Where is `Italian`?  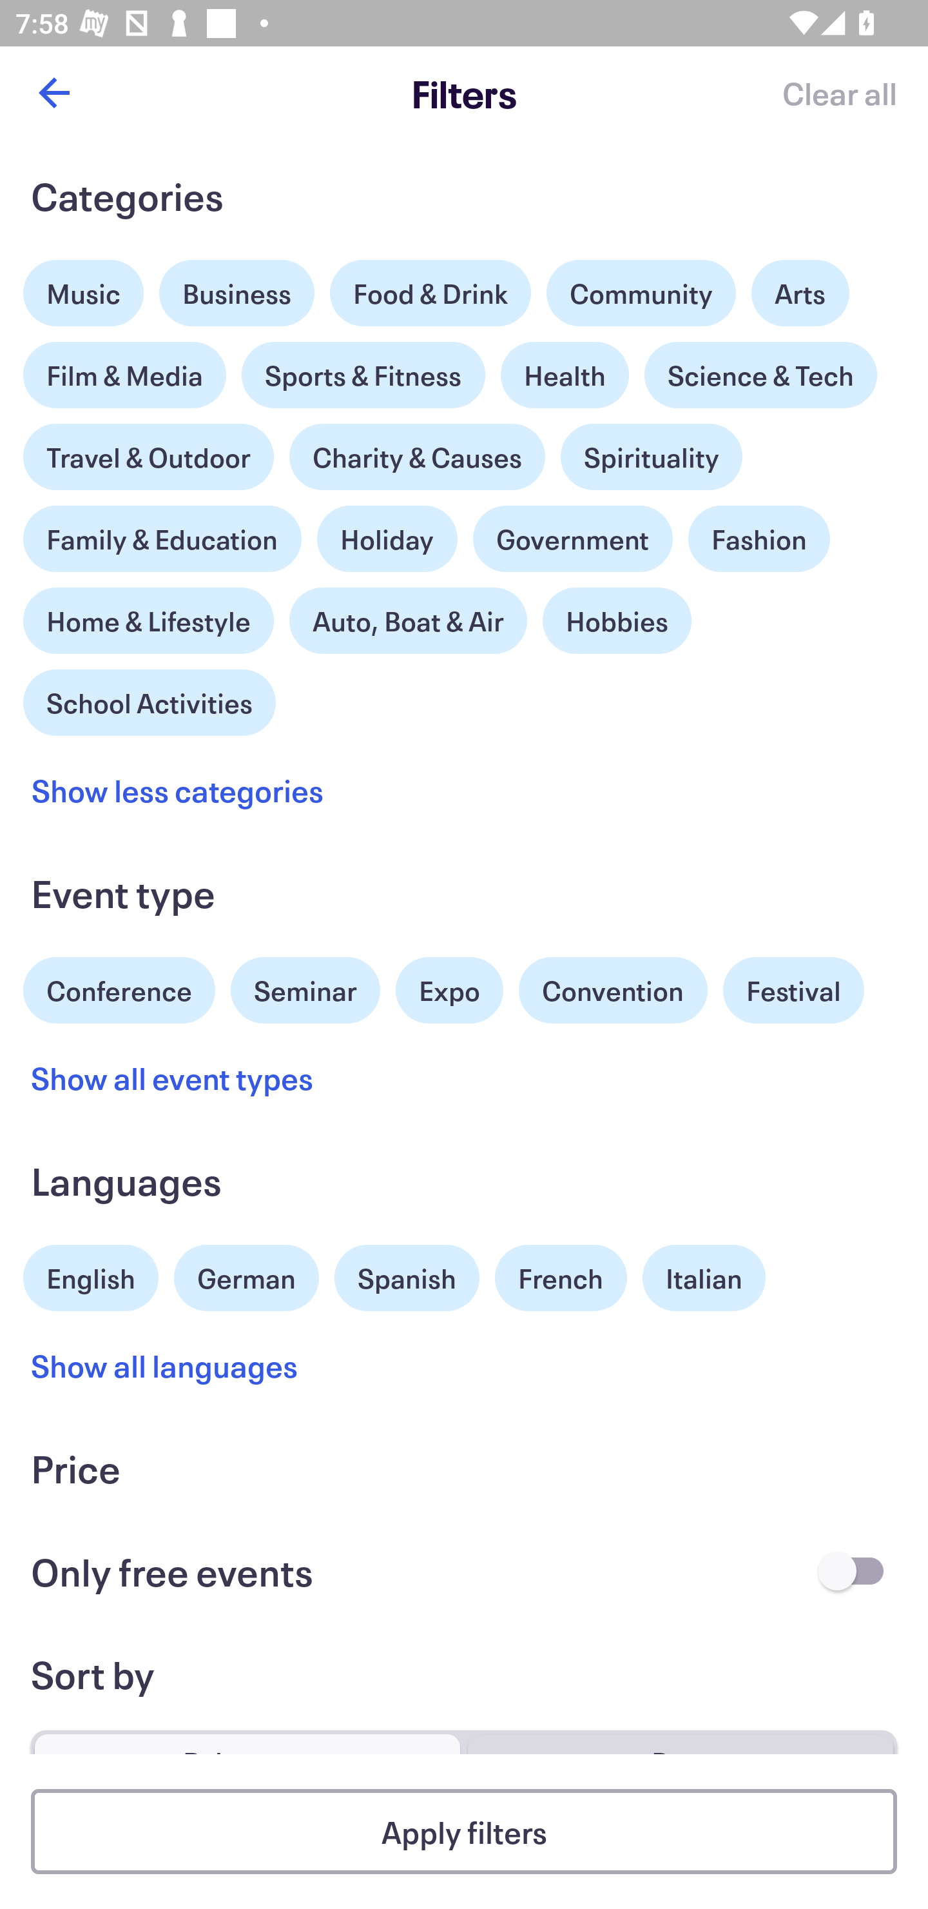 Italian is located at coordinates (704, 1278).